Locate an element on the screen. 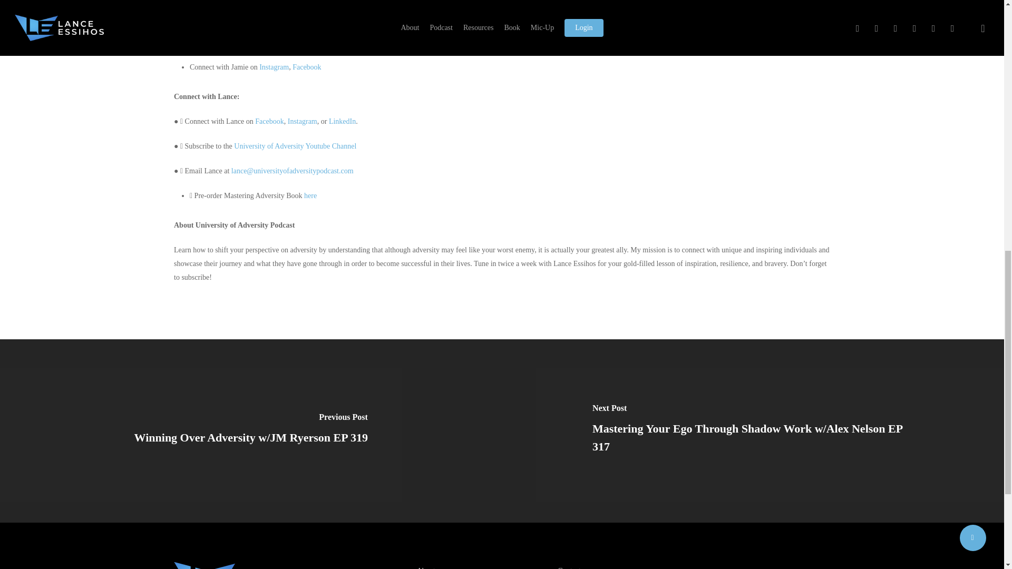 This screenshot has height=569, width=1012. Instagram is located at coordinates (274, 67).